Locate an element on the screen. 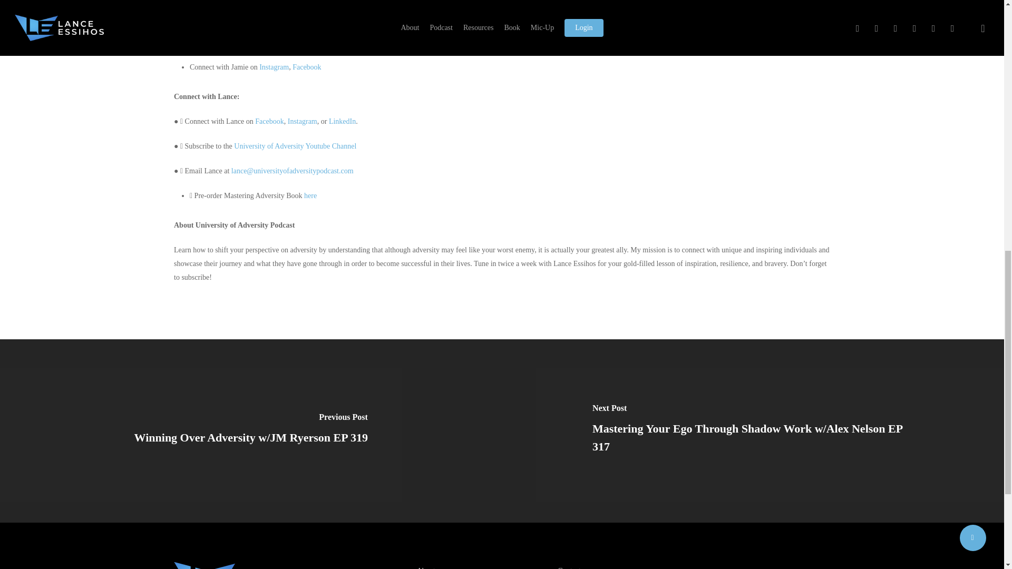 This screenshot has height=569, width=1012. Instagram is located at coordinates (274, 67).